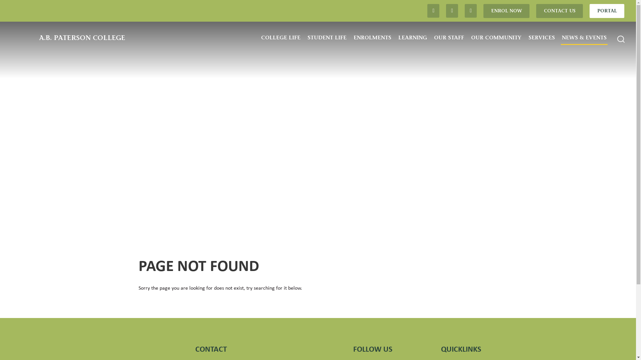  What do you see at coordinates (373, 38) in the screenshot?
I see `ENROLMENTS` at bounding box center [373, 38].